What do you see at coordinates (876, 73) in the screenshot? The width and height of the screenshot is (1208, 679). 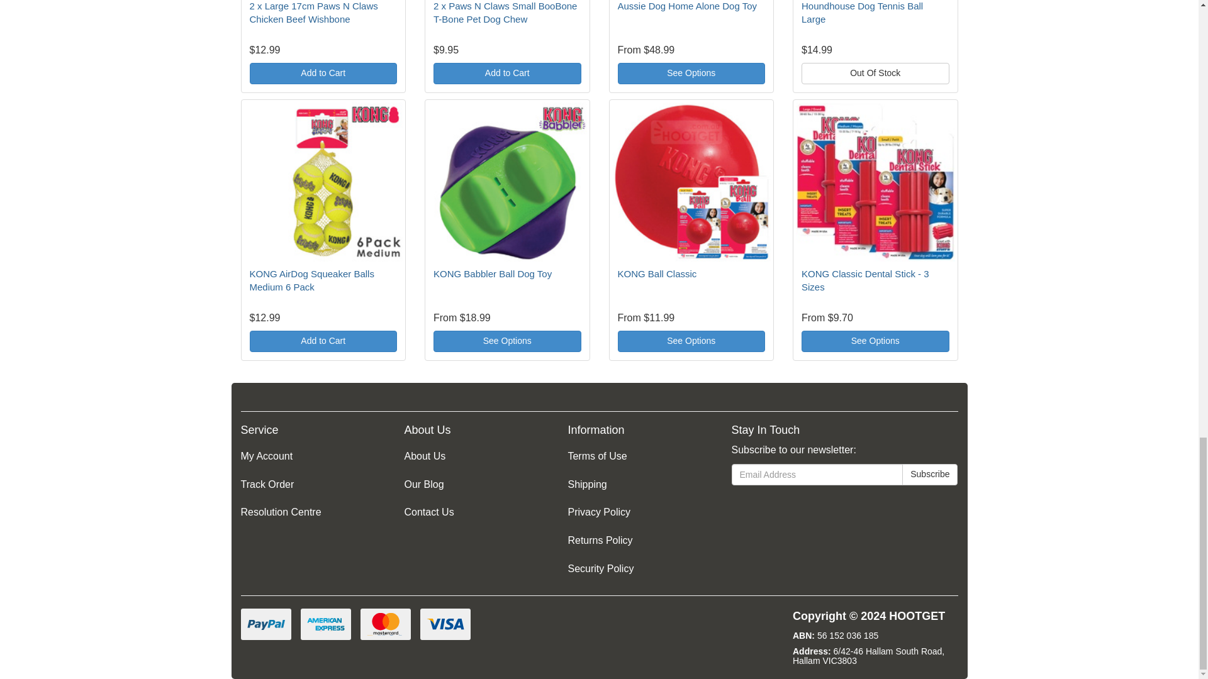 I see `Notify Me When Back In Stock` at bounding box center [876, 73].